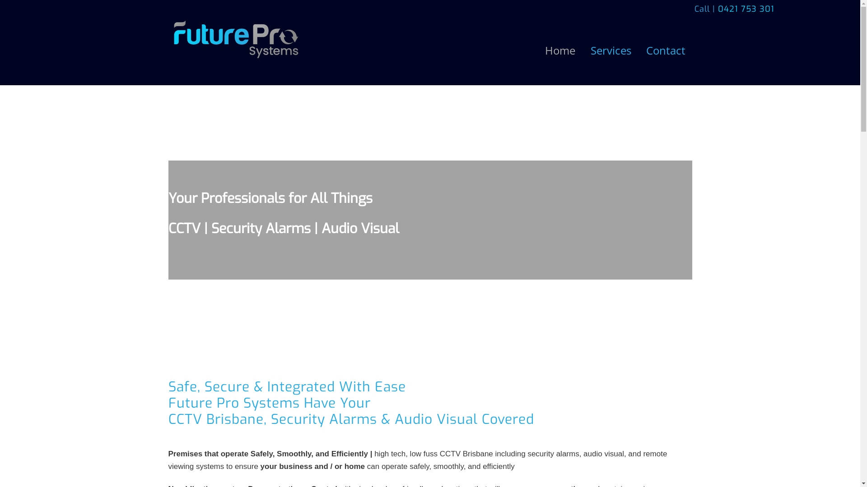 The width and height of the screenshot is (867, 487). Describe the element at coordinates (746, 9) in the screenshot. I see `0421 753 301` at that location.